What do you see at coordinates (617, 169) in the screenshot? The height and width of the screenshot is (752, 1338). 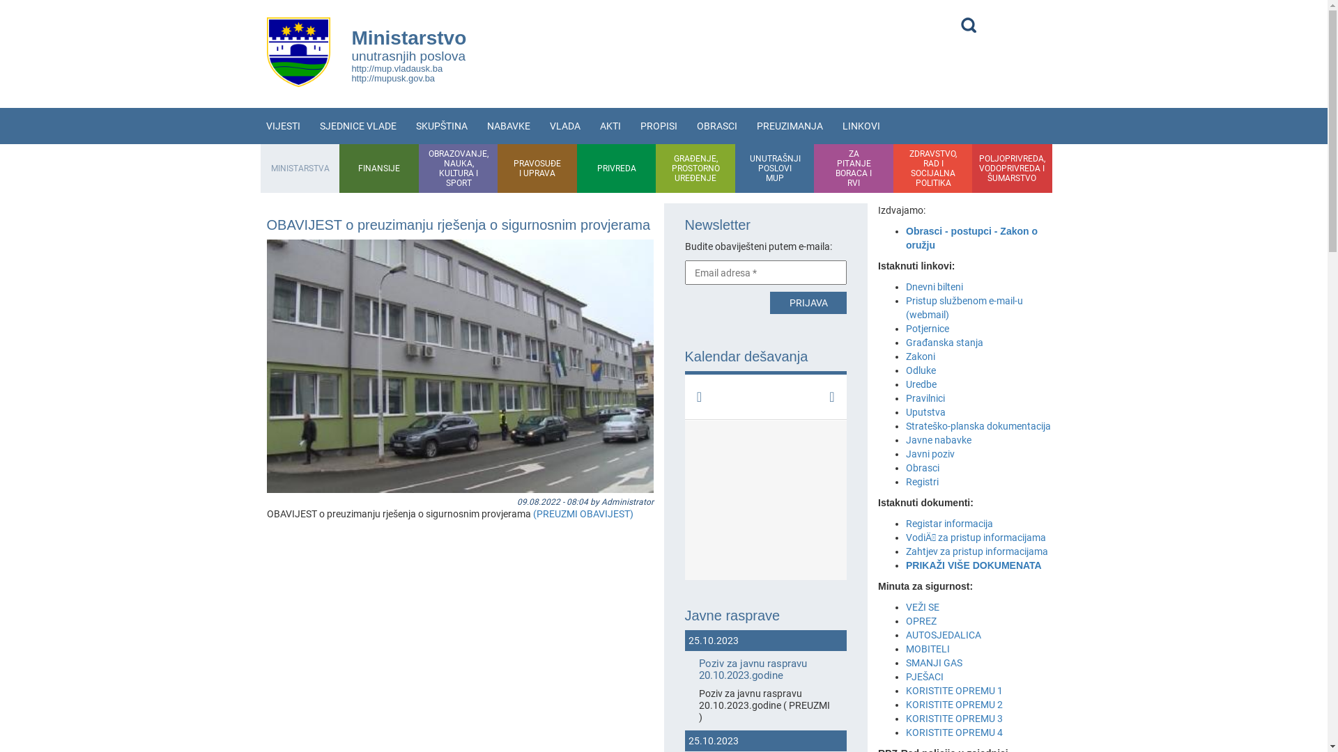 I see `PRIVREDA` at bounding box center [617, 169].